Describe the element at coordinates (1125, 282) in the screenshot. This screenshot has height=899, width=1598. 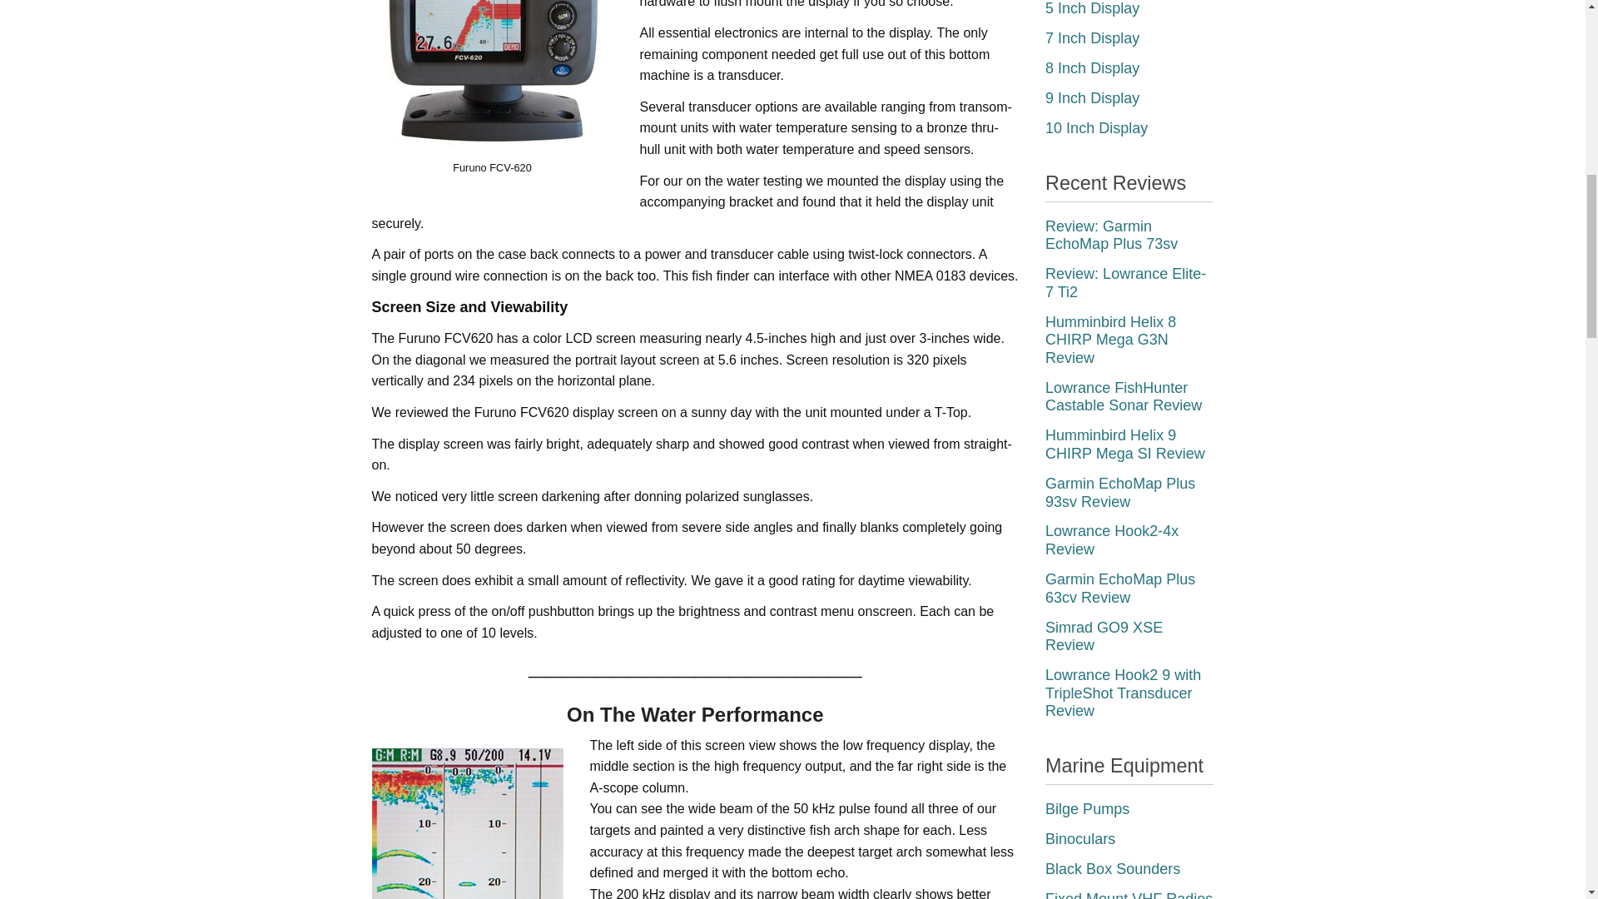
I see `Review: Lowrance Elite-7 Ti2` at that location.